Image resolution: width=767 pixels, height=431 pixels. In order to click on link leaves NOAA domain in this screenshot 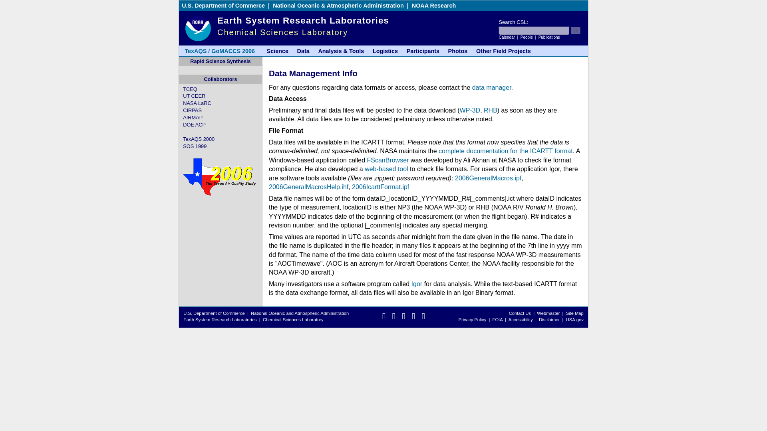, I will do `click(192, 110)`.